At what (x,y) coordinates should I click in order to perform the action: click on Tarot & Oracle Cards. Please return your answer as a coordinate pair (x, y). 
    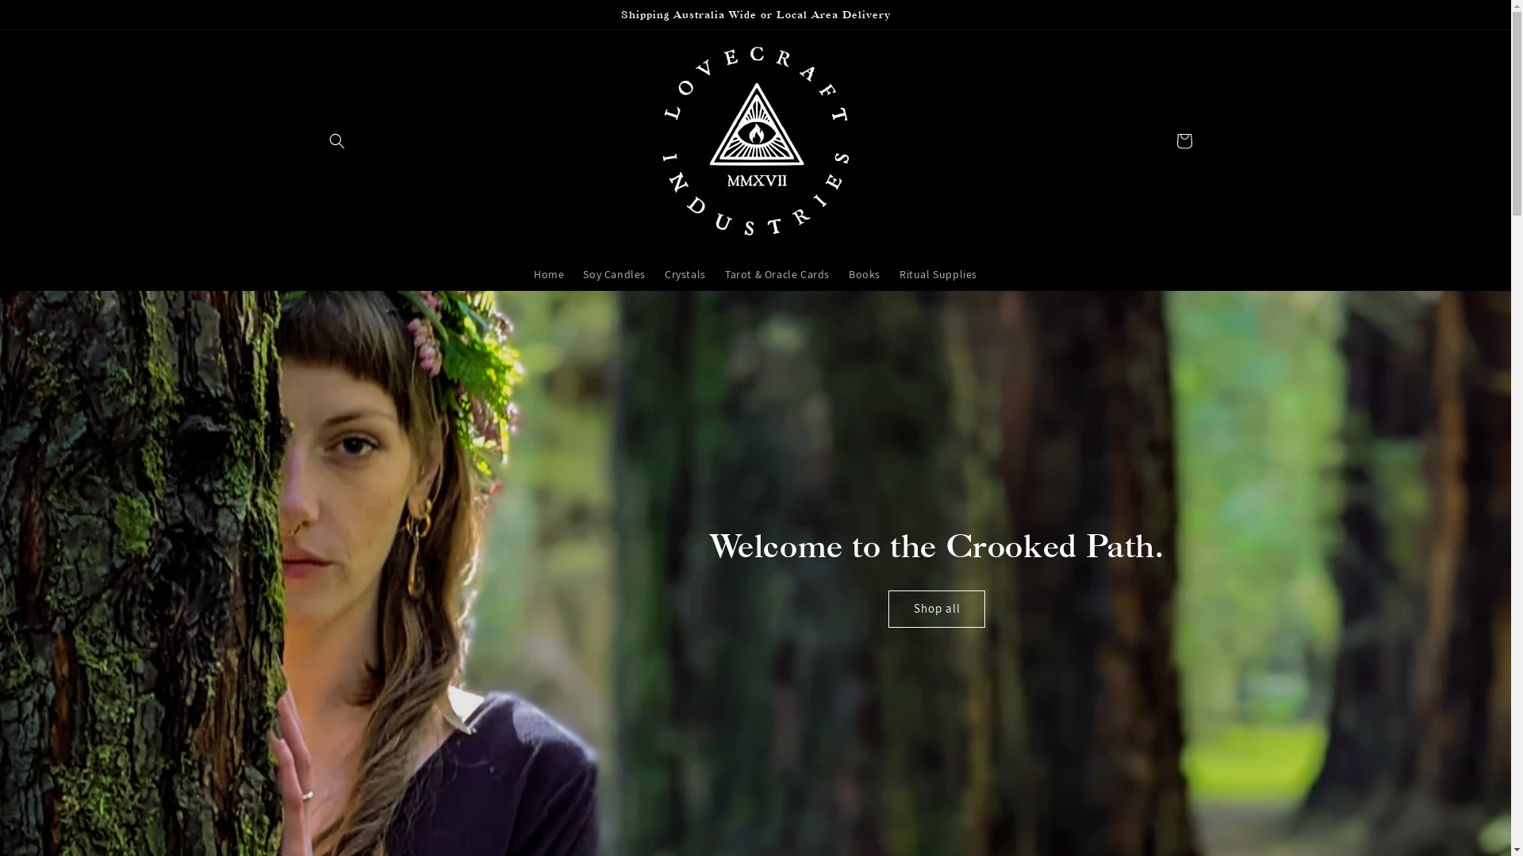
    Looking at the image, I should click on (777, 274).